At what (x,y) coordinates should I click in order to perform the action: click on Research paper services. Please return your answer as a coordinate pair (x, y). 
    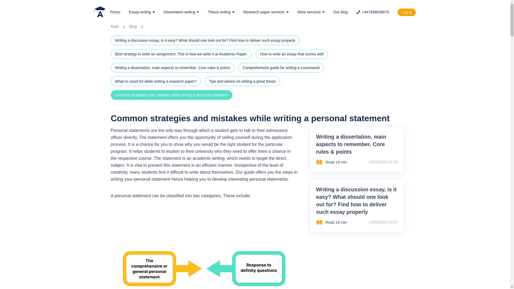
    Looking at the image, I should click on (266, 12).